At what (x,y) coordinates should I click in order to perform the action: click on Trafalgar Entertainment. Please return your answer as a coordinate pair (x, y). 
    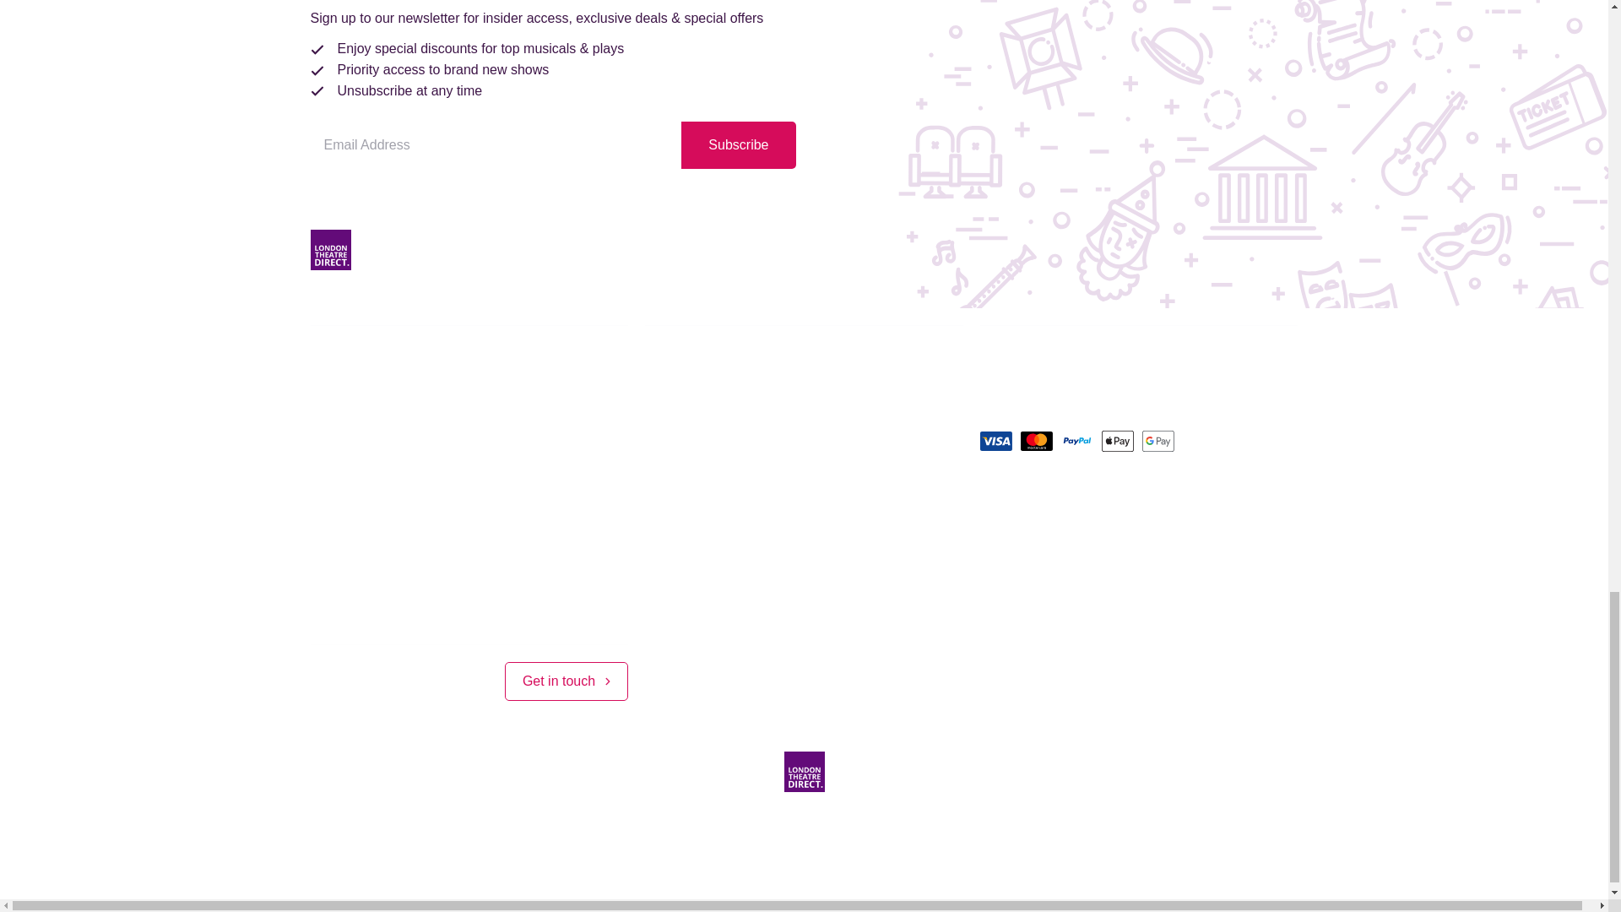
    Looking at the image, I should click on (594, 828).